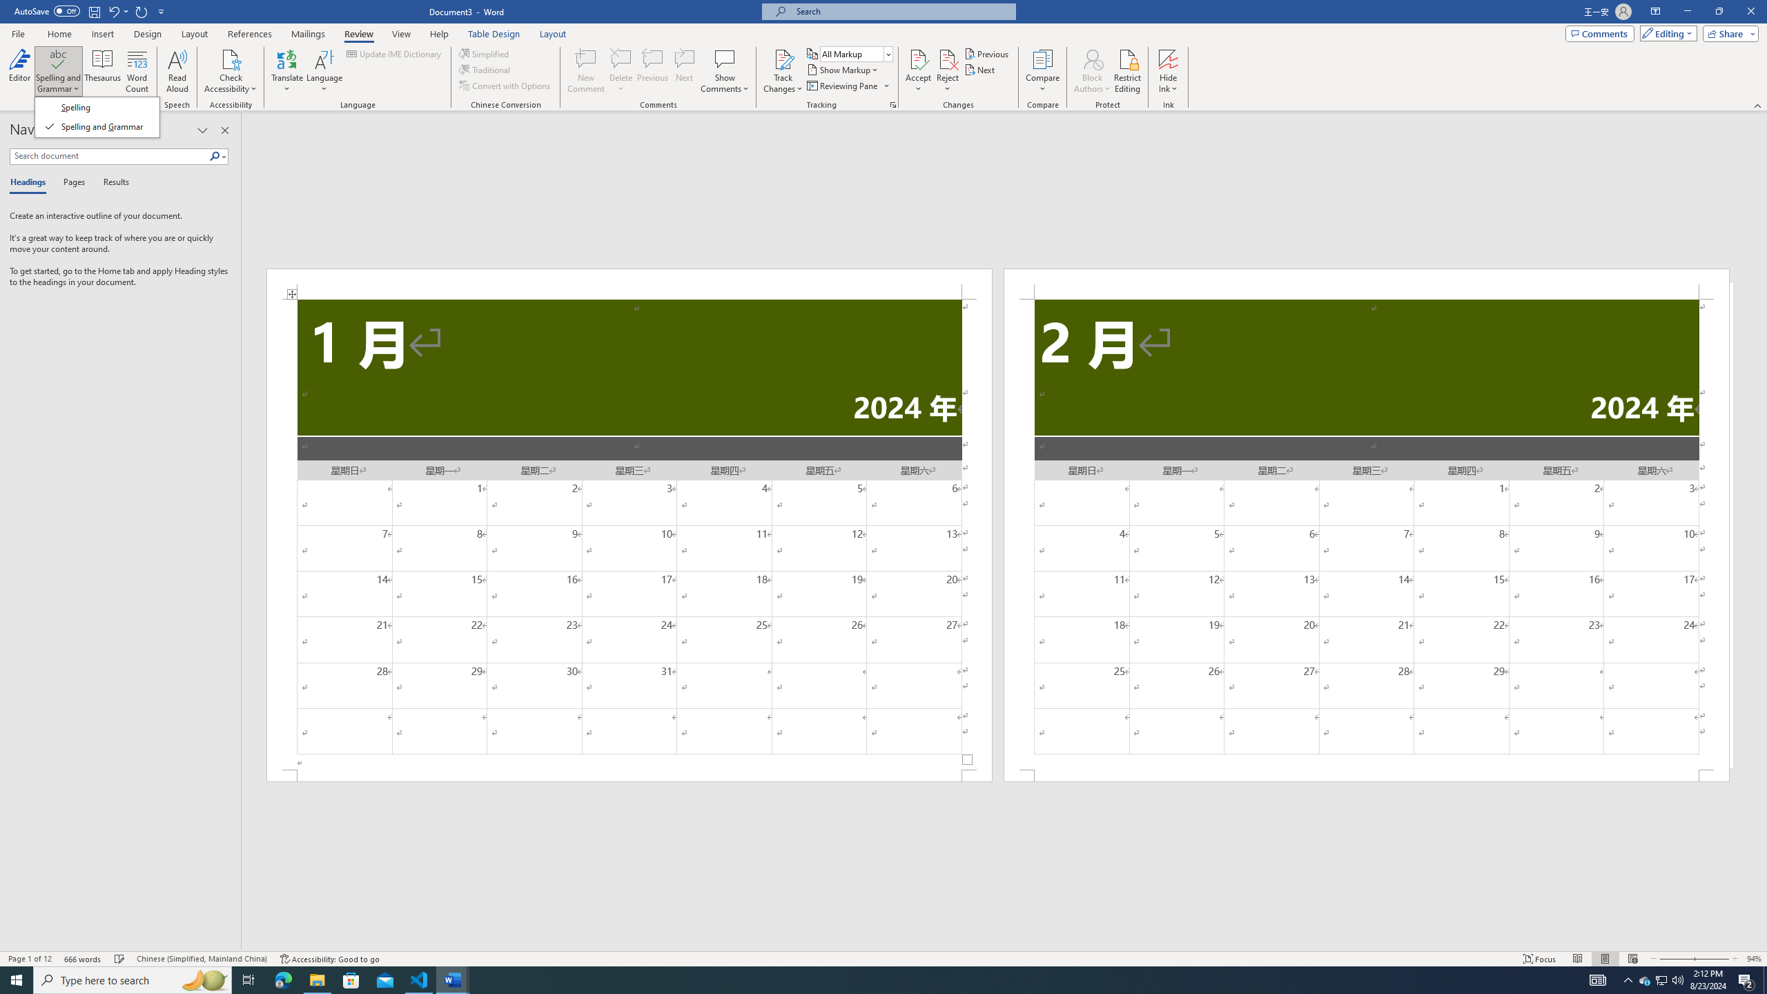  I want to click on Show Comments, so click(725, 71).